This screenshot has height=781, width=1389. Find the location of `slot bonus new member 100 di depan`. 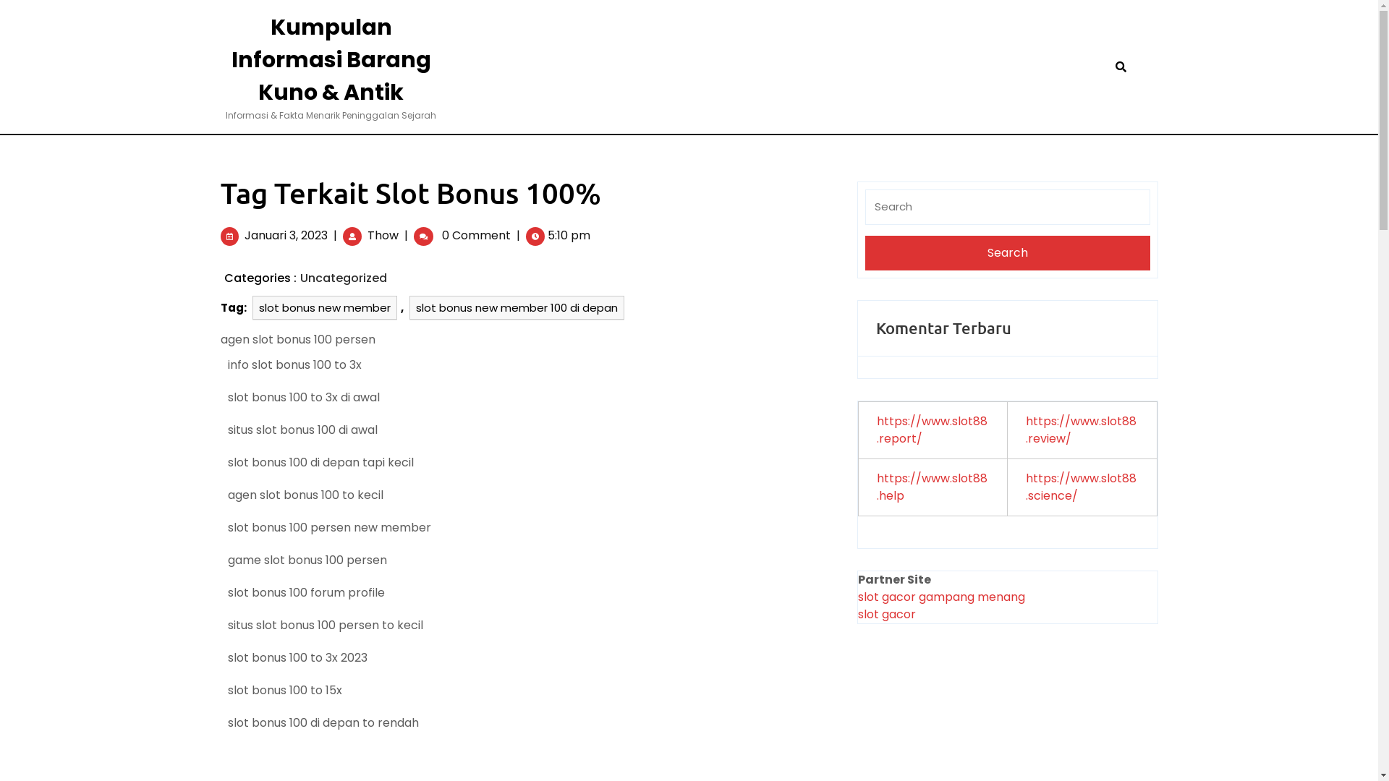

slot bonus new member 100 di depan is located at coordinates (517, 308).